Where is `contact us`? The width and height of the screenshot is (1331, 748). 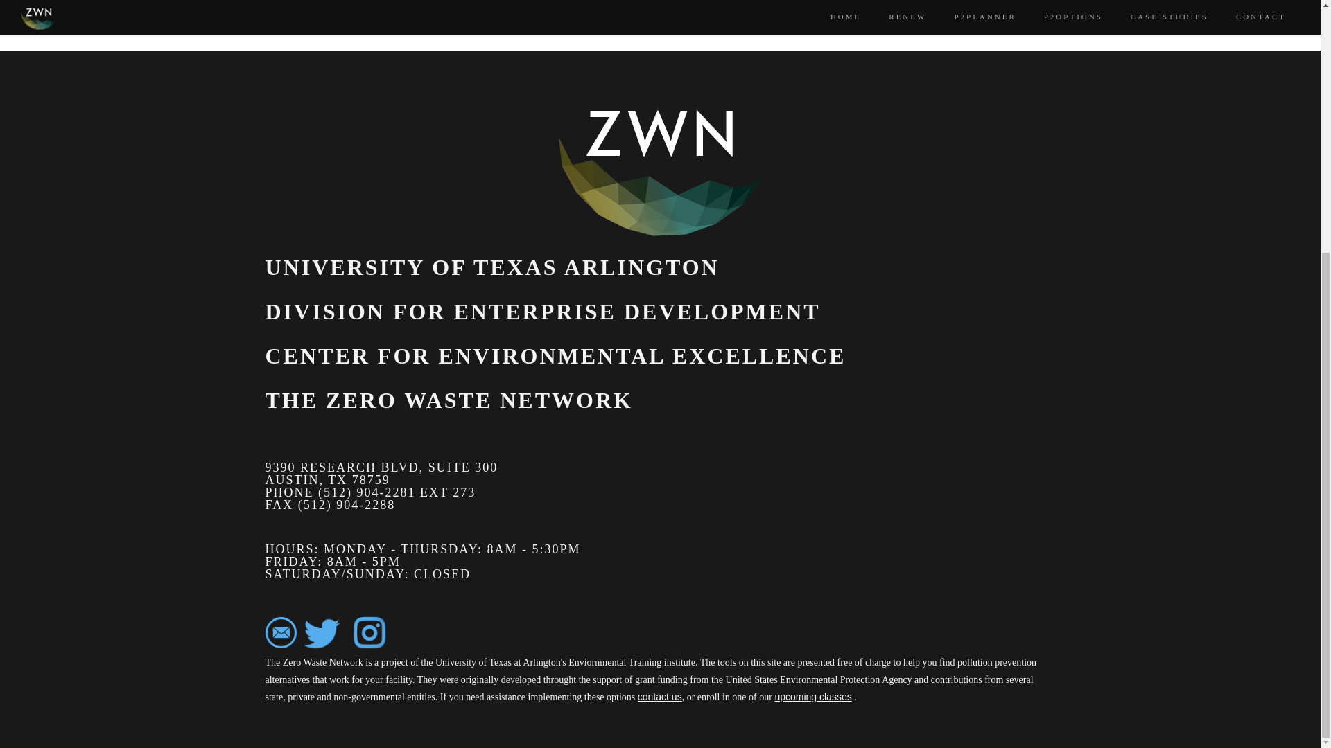
contact us is located at coordinates (659, 697).